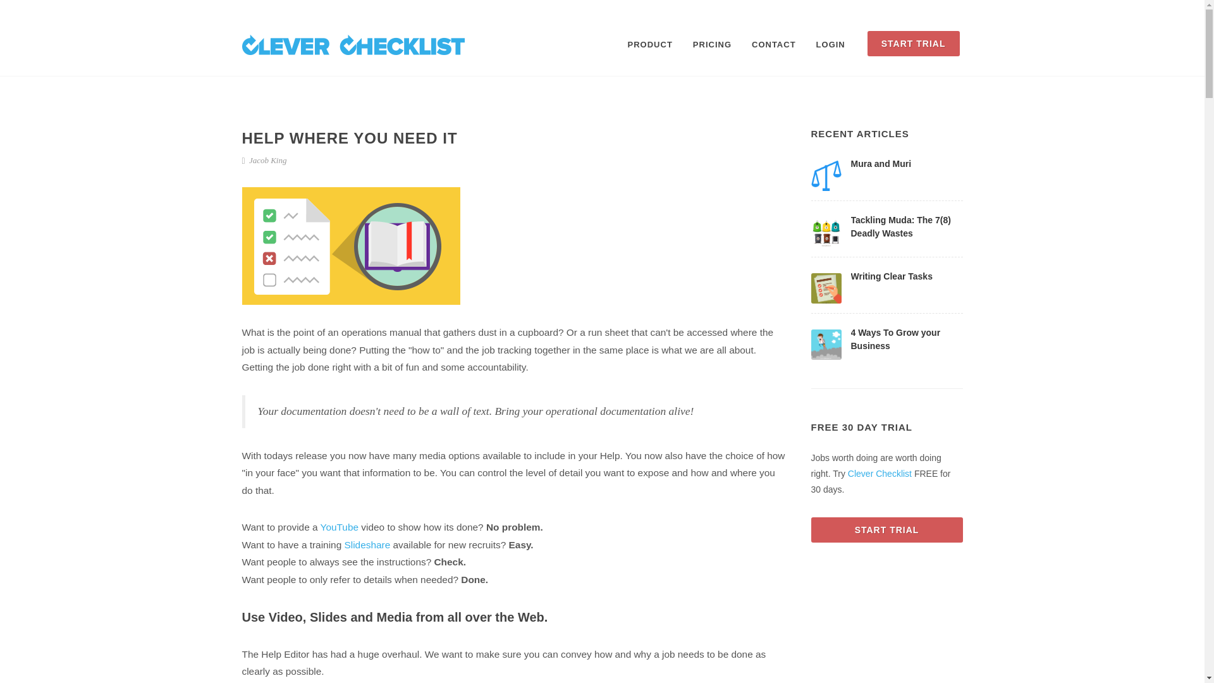  I want to click on Jacob King, so click(264, 161).